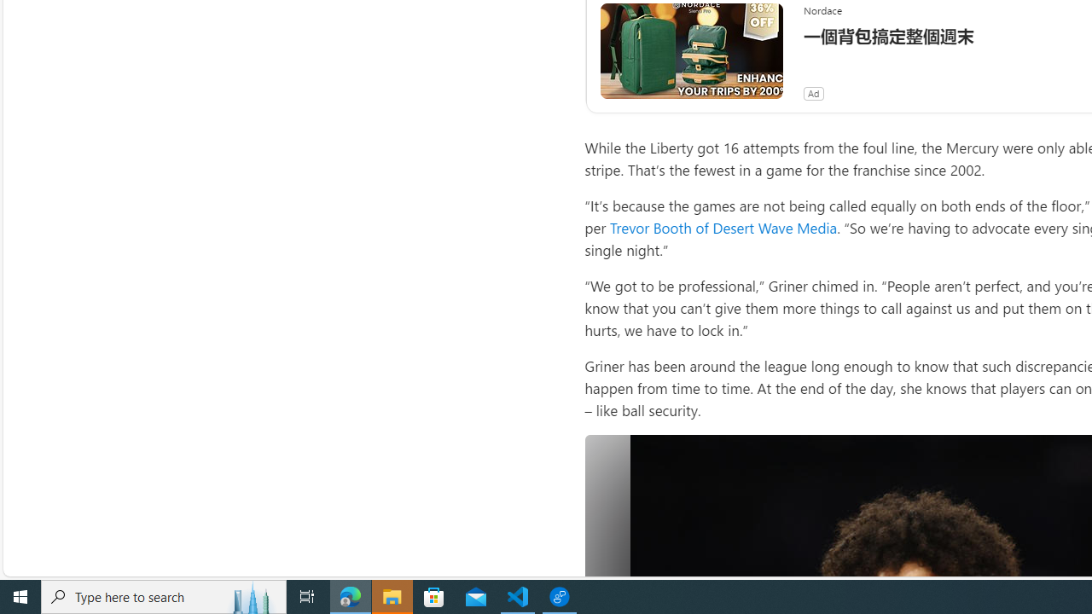 This screenshot has width=1092, height=614. I want to click on Trevor Booth of Desert Wave Media, so click(723, 227).